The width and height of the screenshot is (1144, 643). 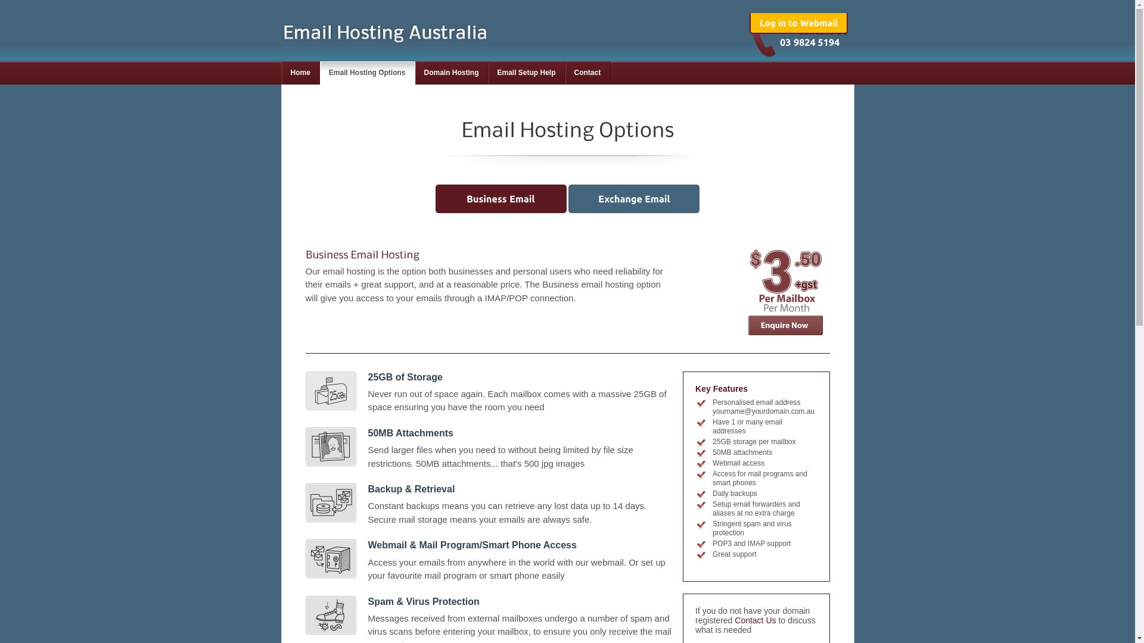 I want to click on Email Hosting Options, so click(x=368, y=73).